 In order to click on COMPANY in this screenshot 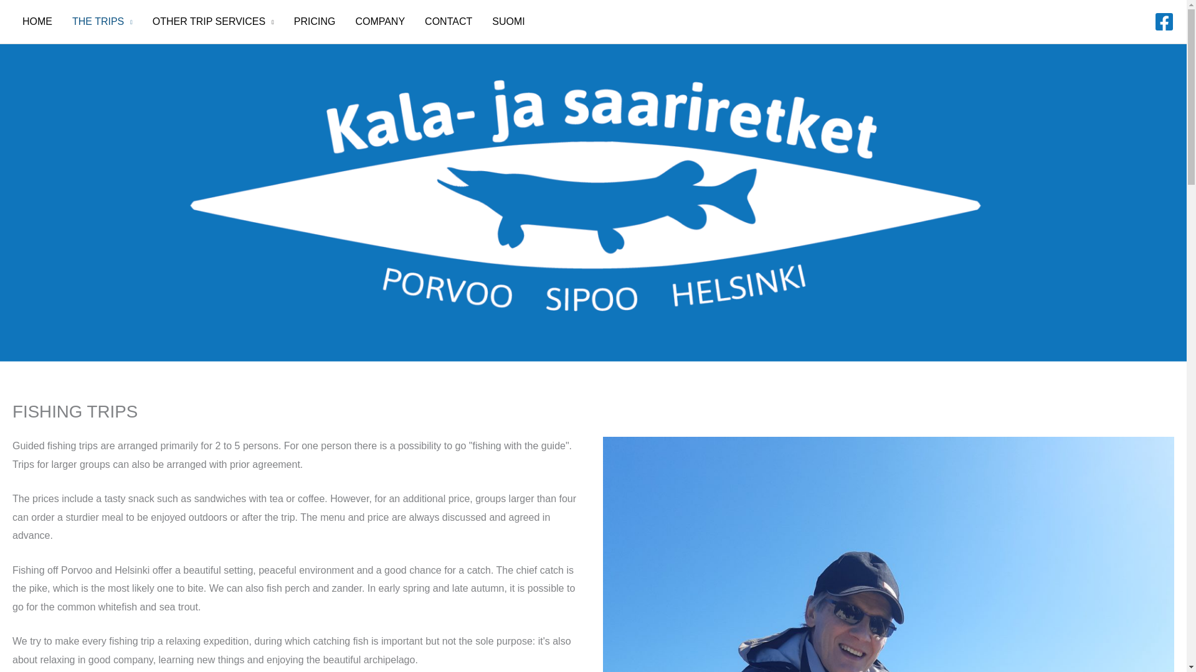, I will do `click(380, 22)`.